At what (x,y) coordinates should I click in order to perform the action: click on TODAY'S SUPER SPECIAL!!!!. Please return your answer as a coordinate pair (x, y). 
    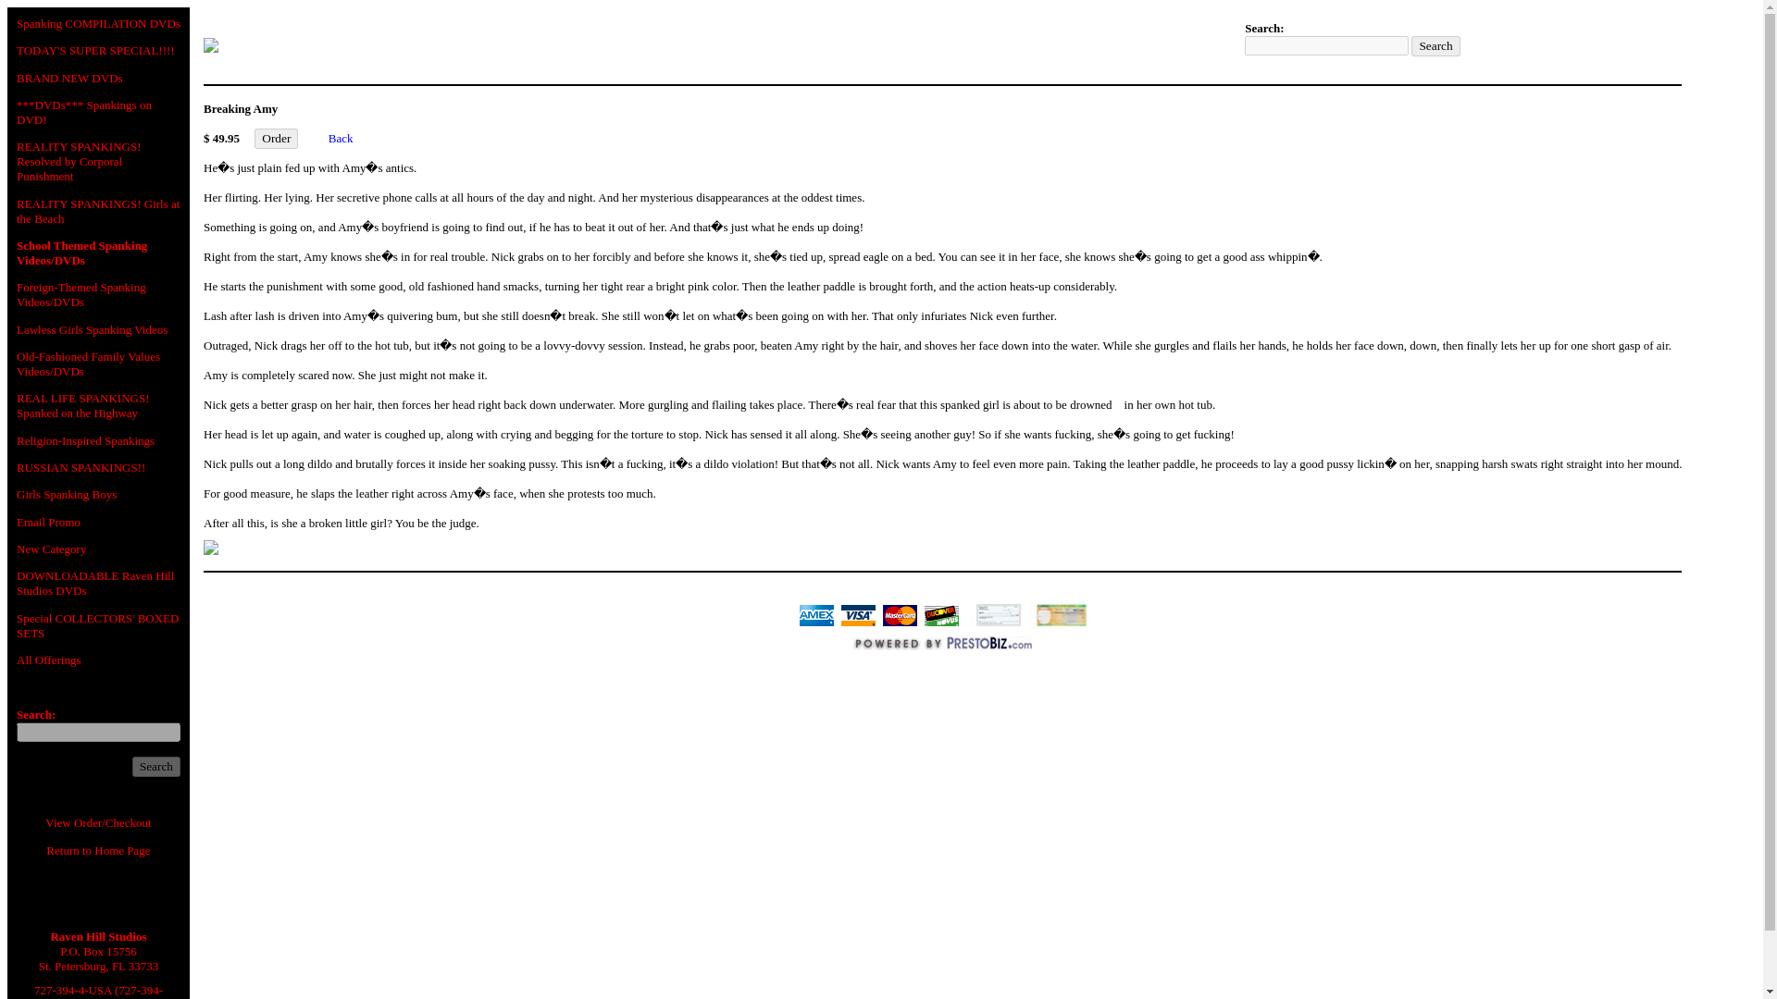
    Looking at the image, I should click on (94, 50).